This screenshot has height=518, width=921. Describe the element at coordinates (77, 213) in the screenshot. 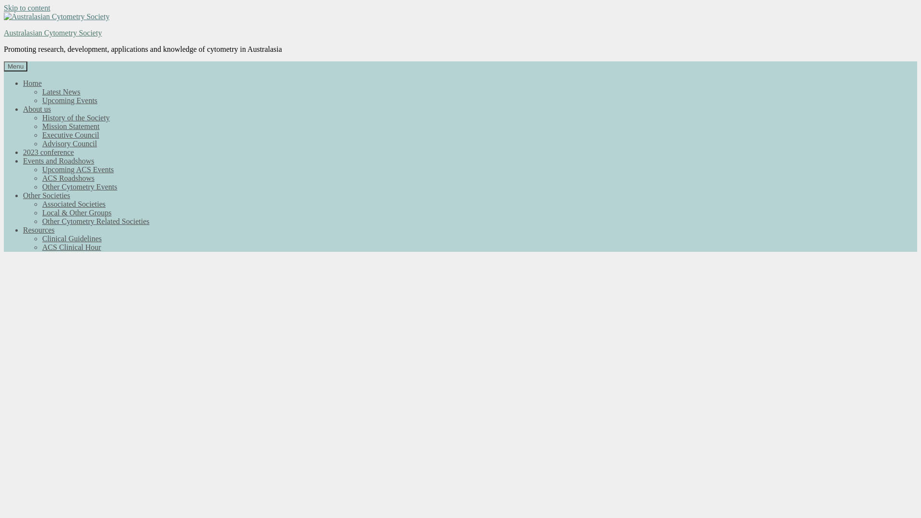

I see `Local & Other Groups` at that location.